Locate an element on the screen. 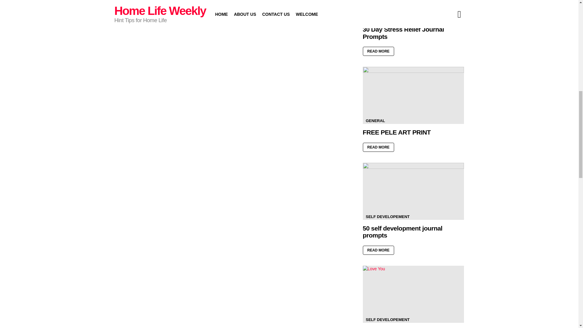 This screenshot has height=328, width=583. GENERAL is located at coordinates (375, 121).